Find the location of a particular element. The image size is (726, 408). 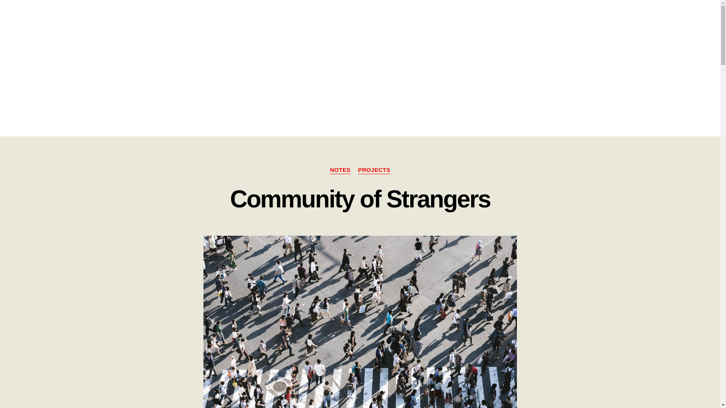

52Peaks is located at coordinates (473, 15).